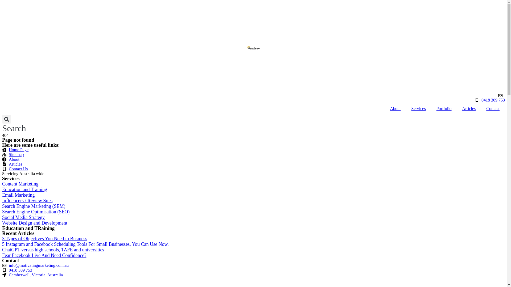  I want to click on Camberwell, Victoria, Australia, so click(32, 275).